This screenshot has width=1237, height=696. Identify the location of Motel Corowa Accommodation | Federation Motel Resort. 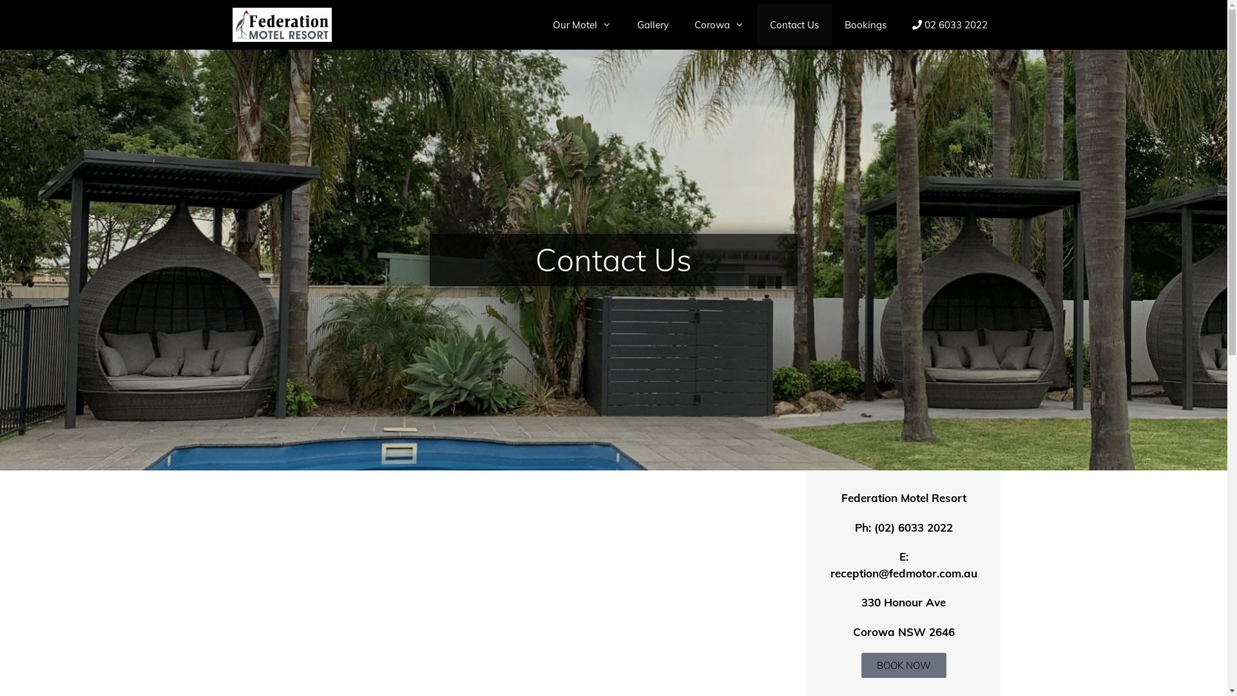
(282, 24).